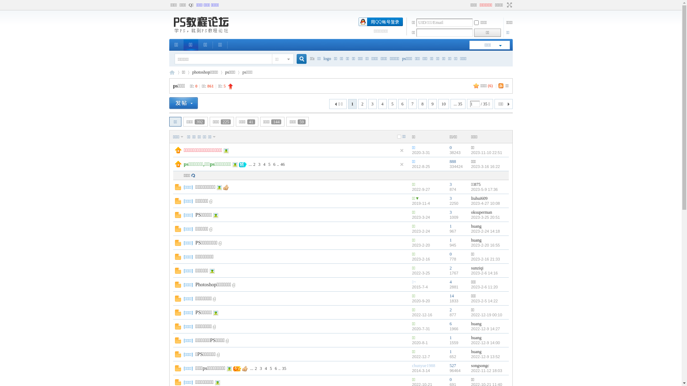 The image size is (687, 386). I want to click on 0, so click(450, 148).